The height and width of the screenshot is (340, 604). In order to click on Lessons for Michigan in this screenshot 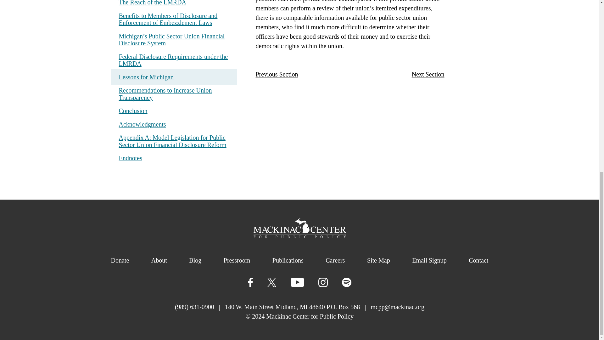, I will do `click(174, 77)`.